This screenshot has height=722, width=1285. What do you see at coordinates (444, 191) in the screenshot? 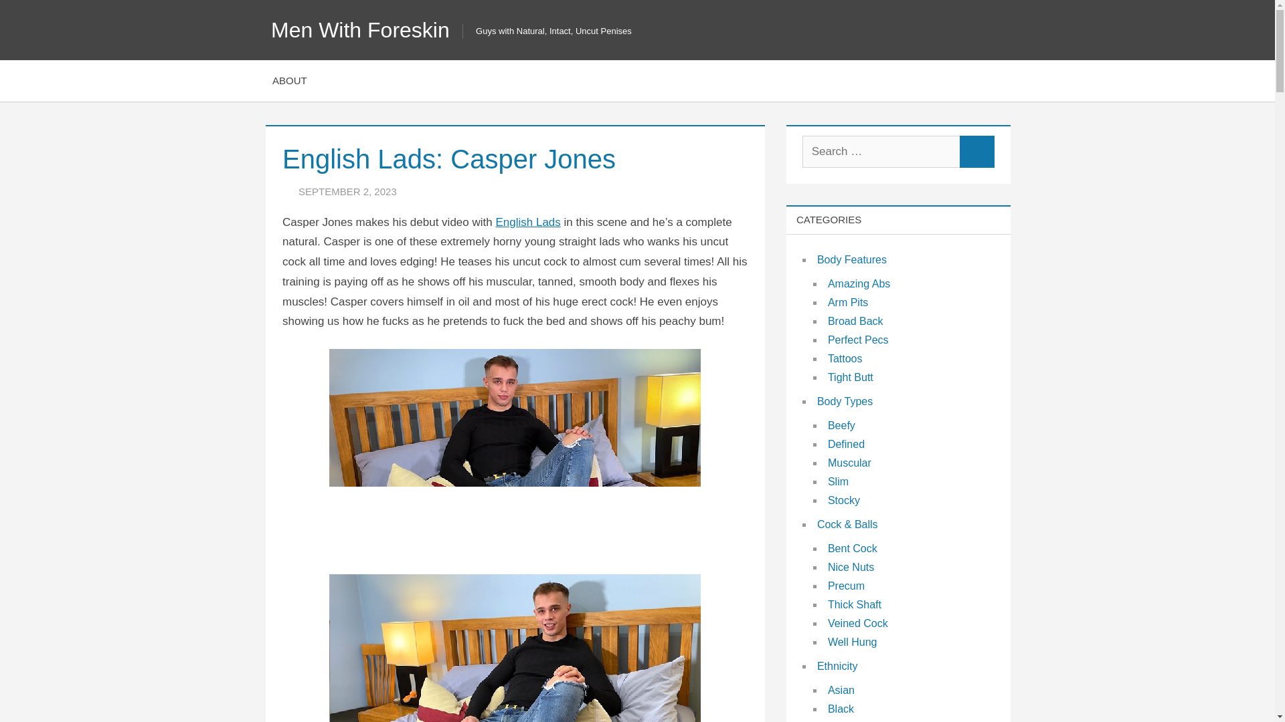
I see `View all posts by timbo` at bounding box center [444, 191].